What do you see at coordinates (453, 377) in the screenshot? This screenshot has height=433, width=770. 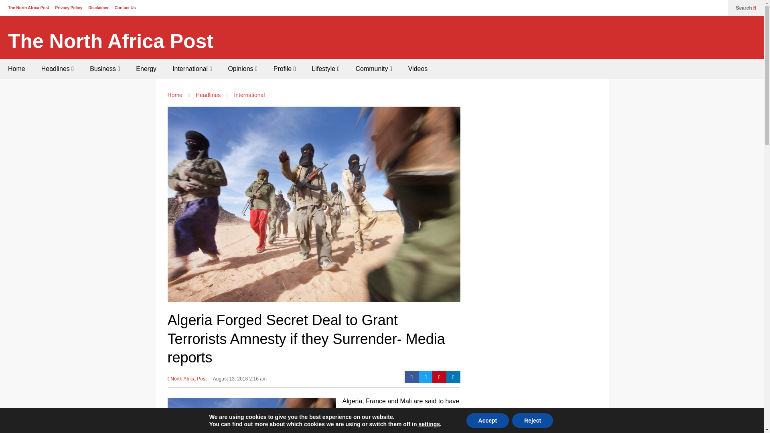 I see `Linkedin` at bounding box center [453, 377].